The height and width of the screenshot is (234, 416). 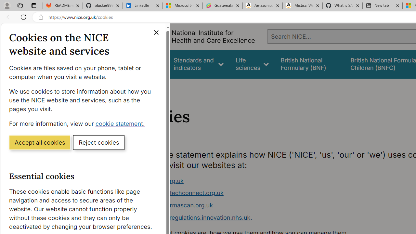 I want to click on About, so click(x=162, y=87).